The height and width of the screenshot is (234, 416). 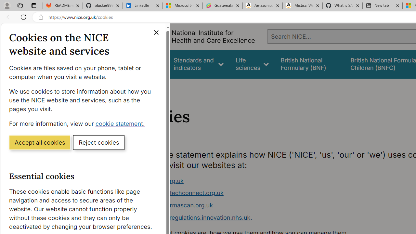 I want to click on About, so click(x=162, y=87).